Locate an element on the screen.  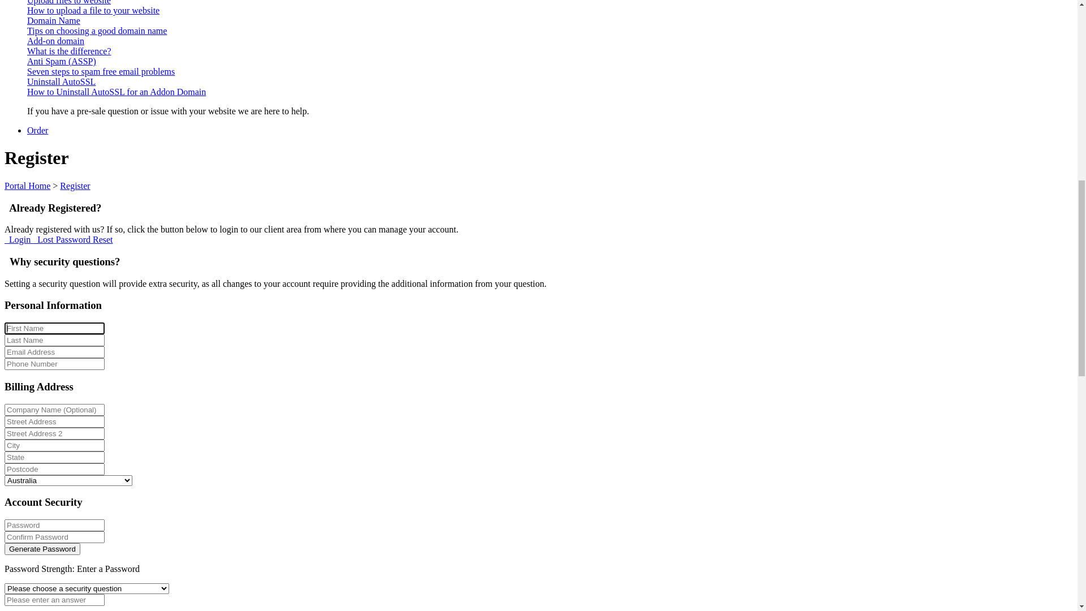
Contact is located at coordinates (41, 28).